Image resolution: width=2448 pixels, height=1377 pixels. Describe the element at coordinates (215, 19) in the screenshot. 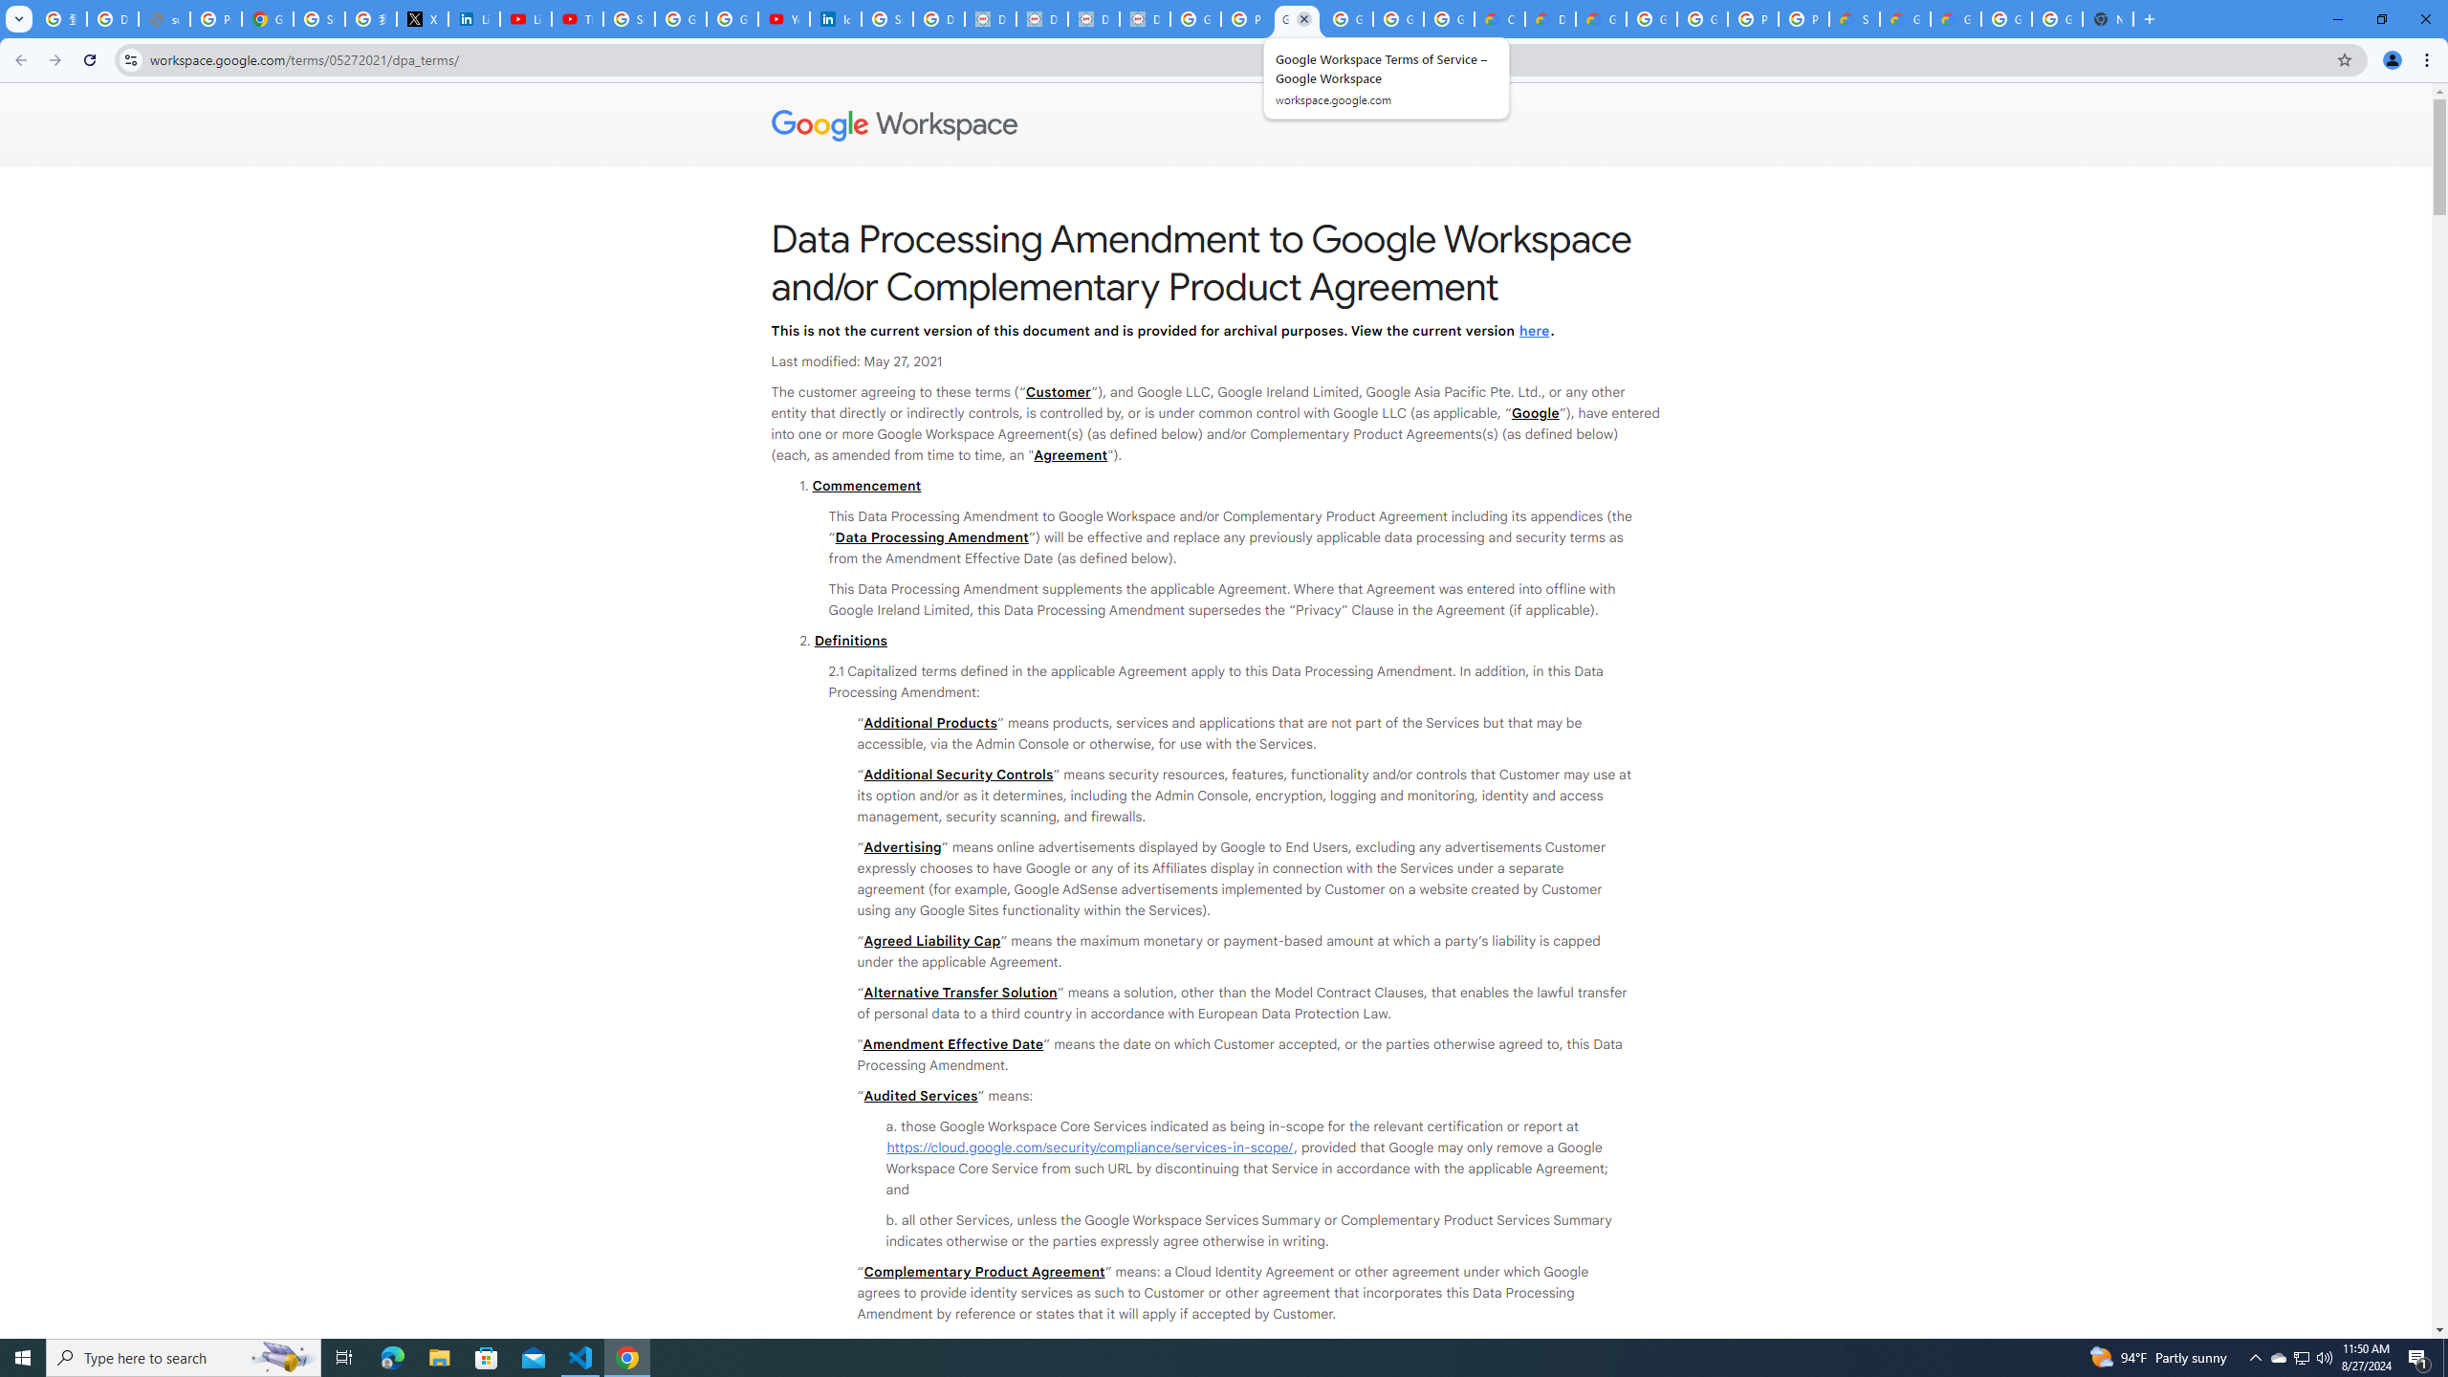

I see `Privacy Help Center - Policies Help` at that location.